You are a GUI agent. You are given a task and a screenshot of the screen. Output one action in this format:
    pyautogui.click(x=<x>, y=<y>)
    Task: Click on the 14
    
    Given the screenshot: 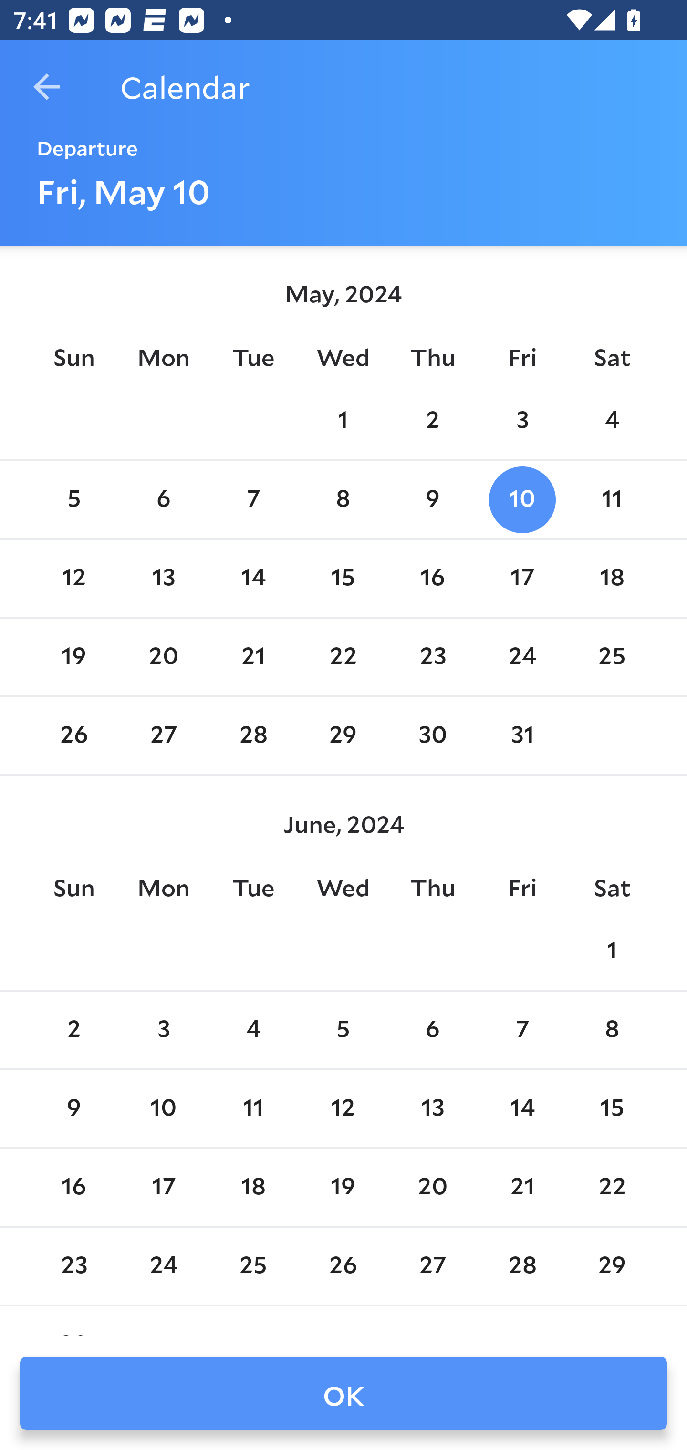 What is the action you would take?
    pyautogui.click(x=522, y=1109)
    